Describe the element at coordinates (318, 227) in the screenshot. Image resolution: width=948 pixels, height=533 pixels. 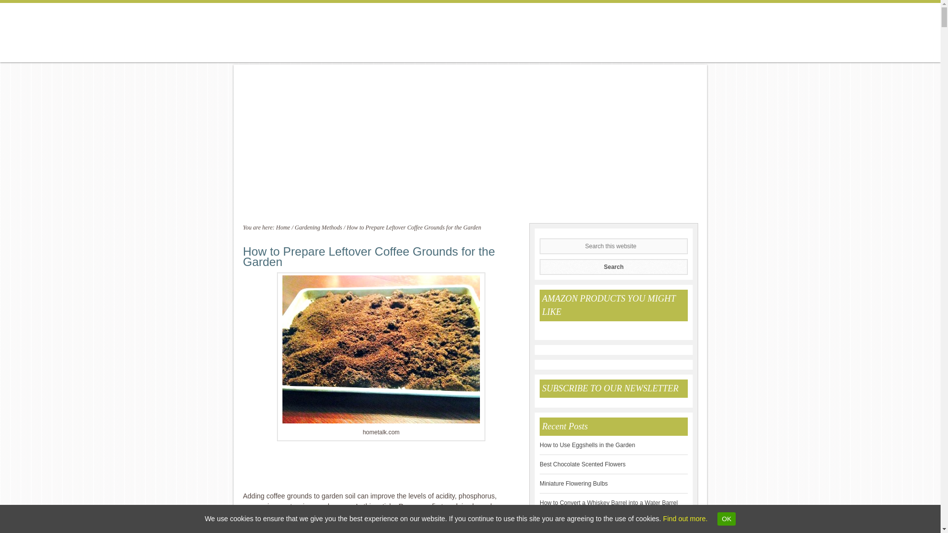
I see `Gardening Methods` at that location.